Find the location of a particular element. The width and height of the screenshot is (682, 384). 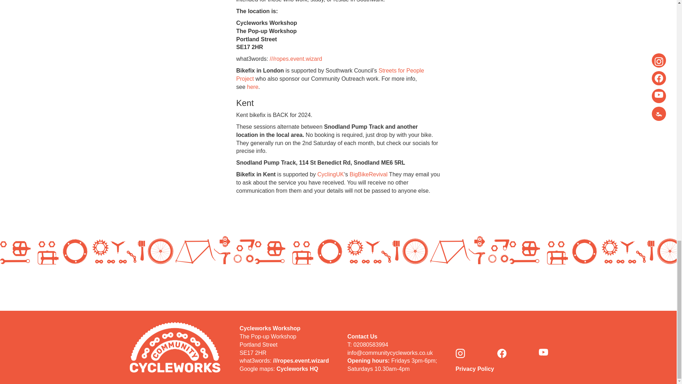

here is located at coordinates (253, 87).